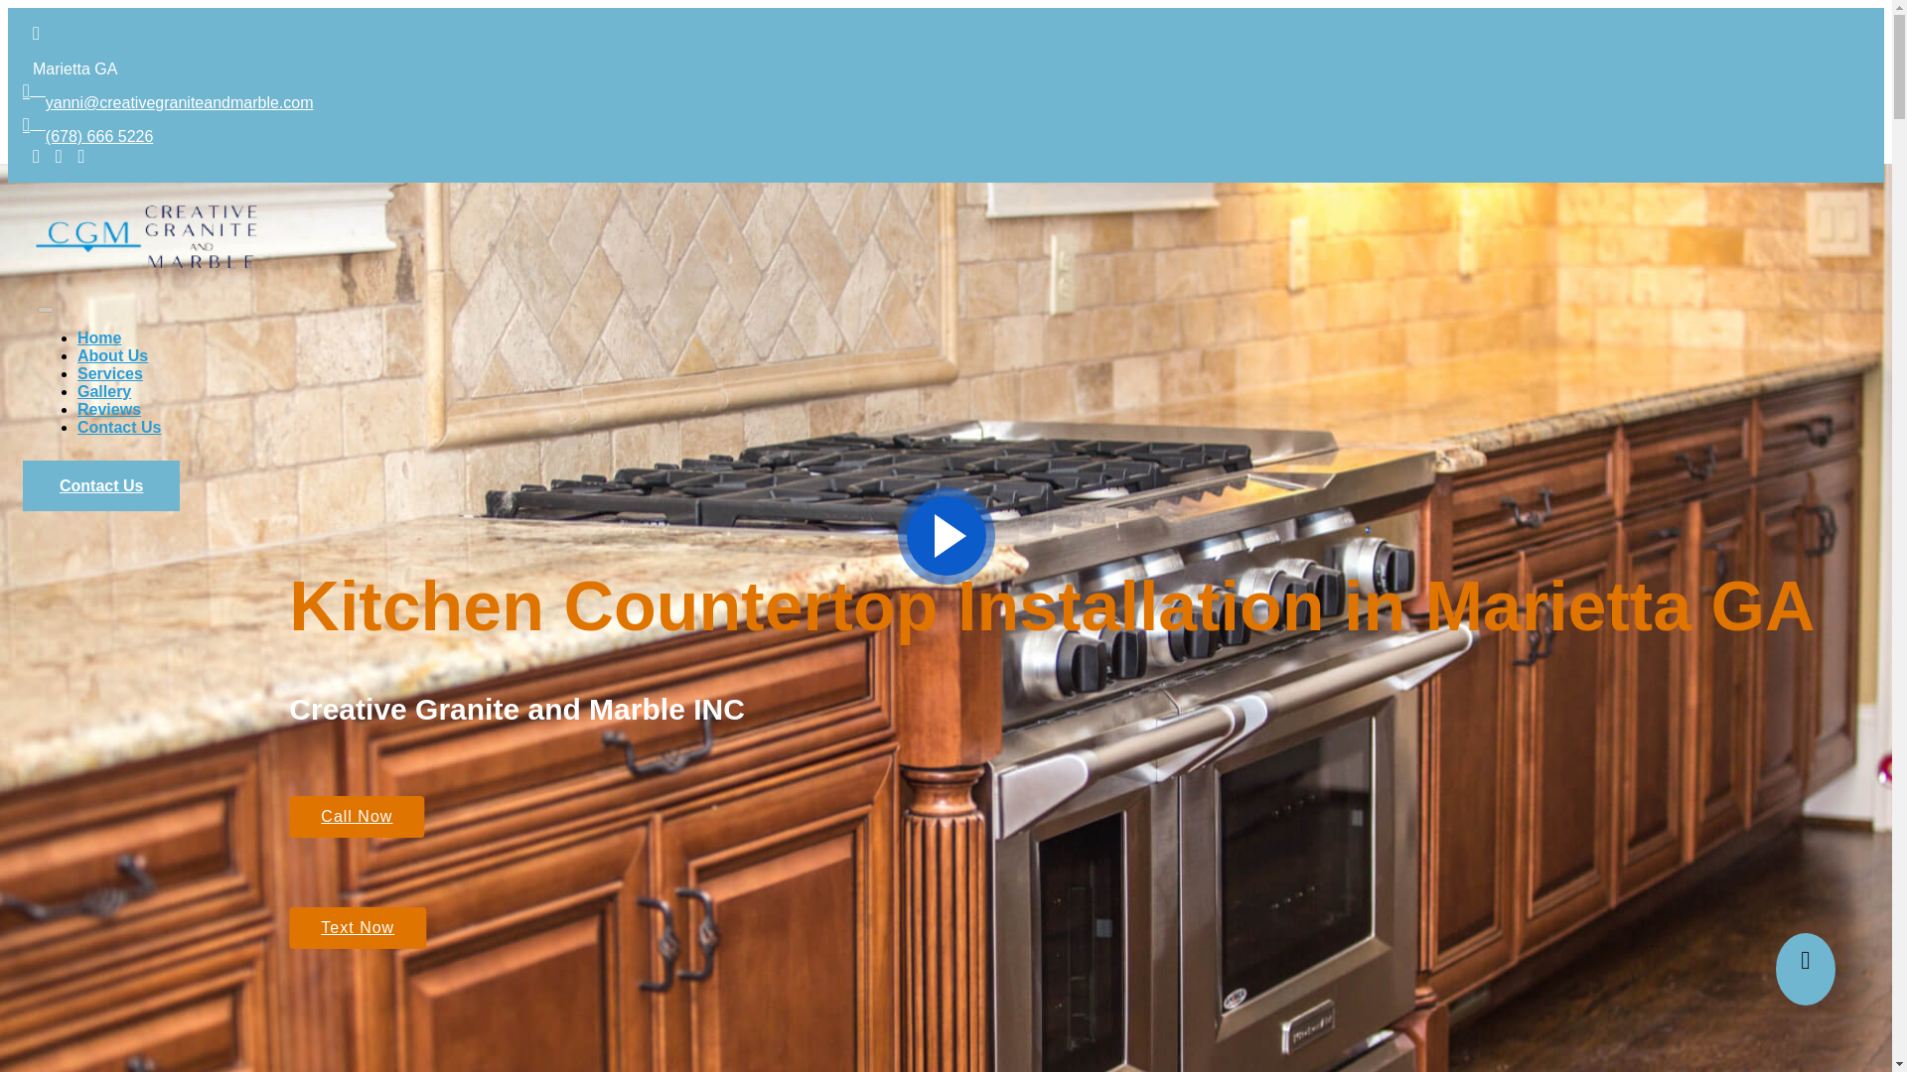 The width and height of the screenshot is (1907, 1072). What do you see at coordinates (109, 409) in the screenshot?
I see `Reviews` at bounding box center [109, 409].